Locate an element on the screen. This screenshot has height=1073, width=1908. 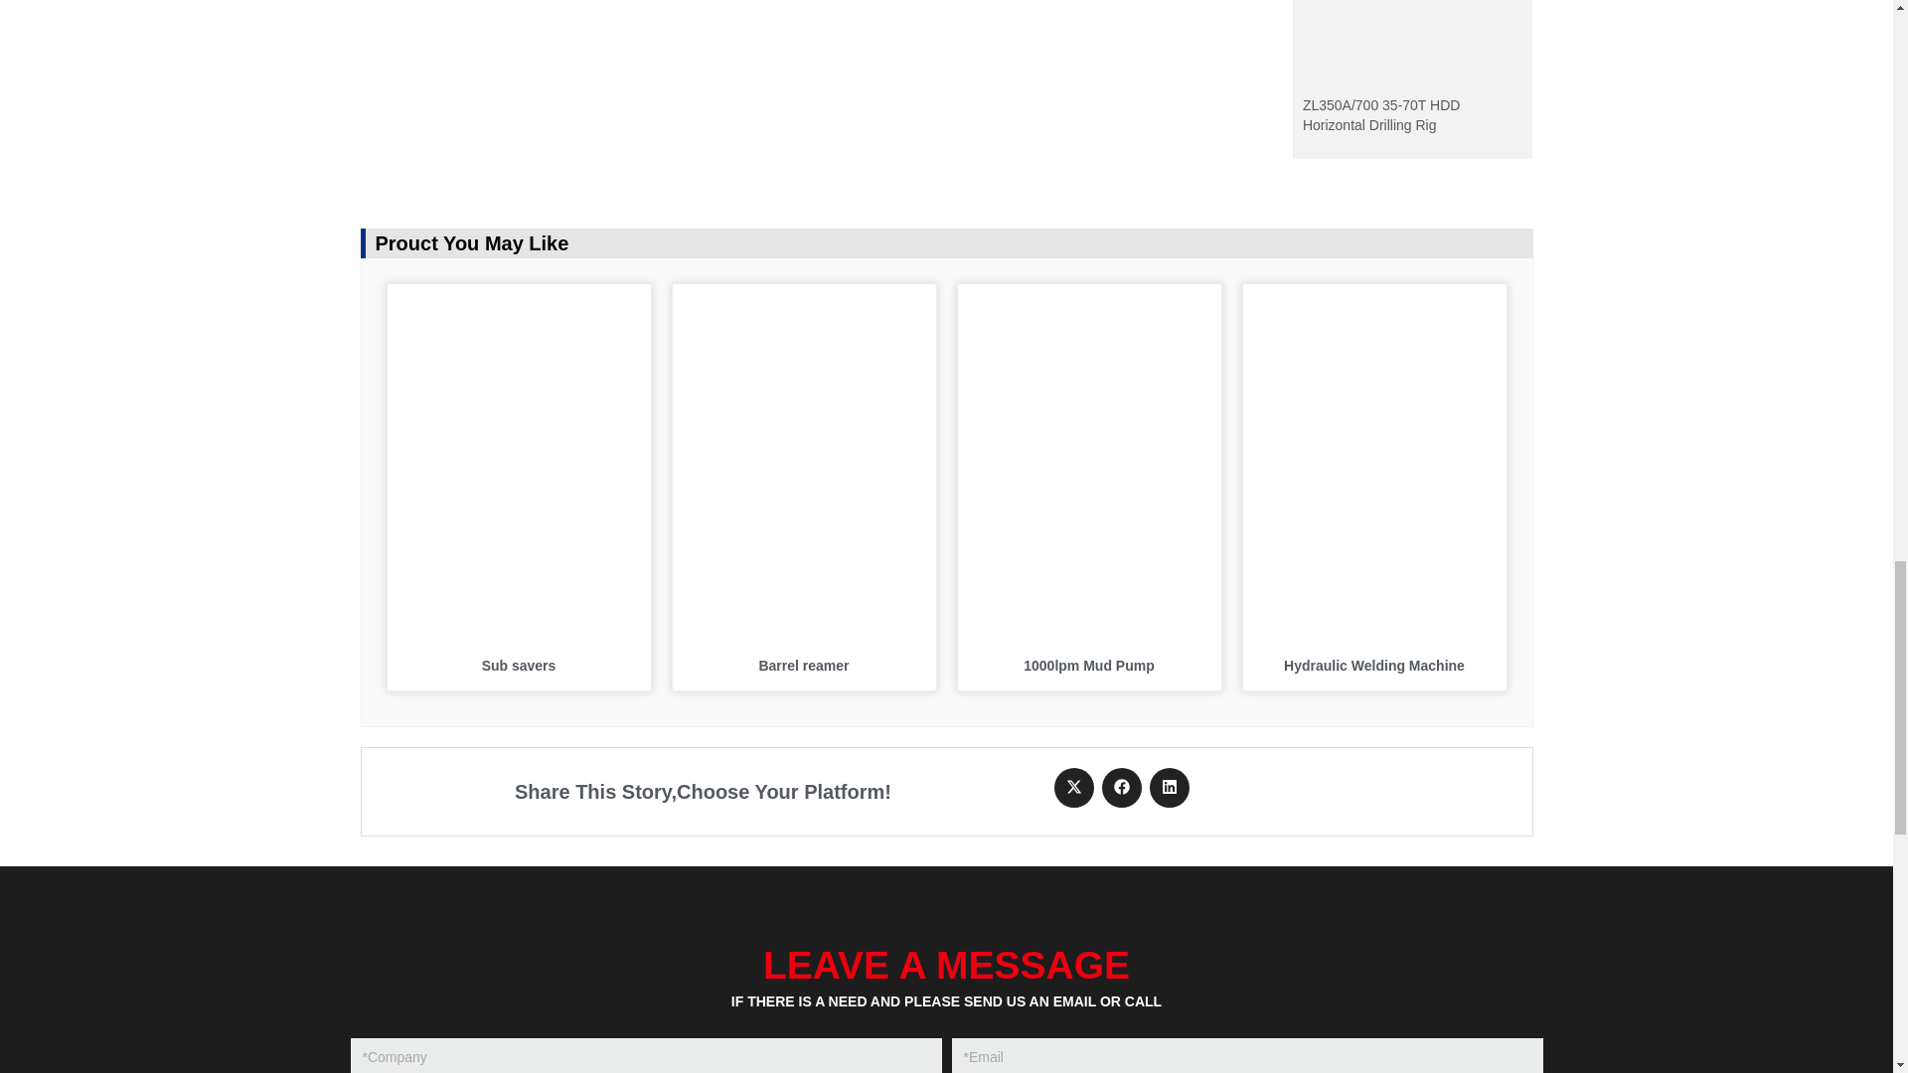
Share on X is located at coordinates (1073, 788).